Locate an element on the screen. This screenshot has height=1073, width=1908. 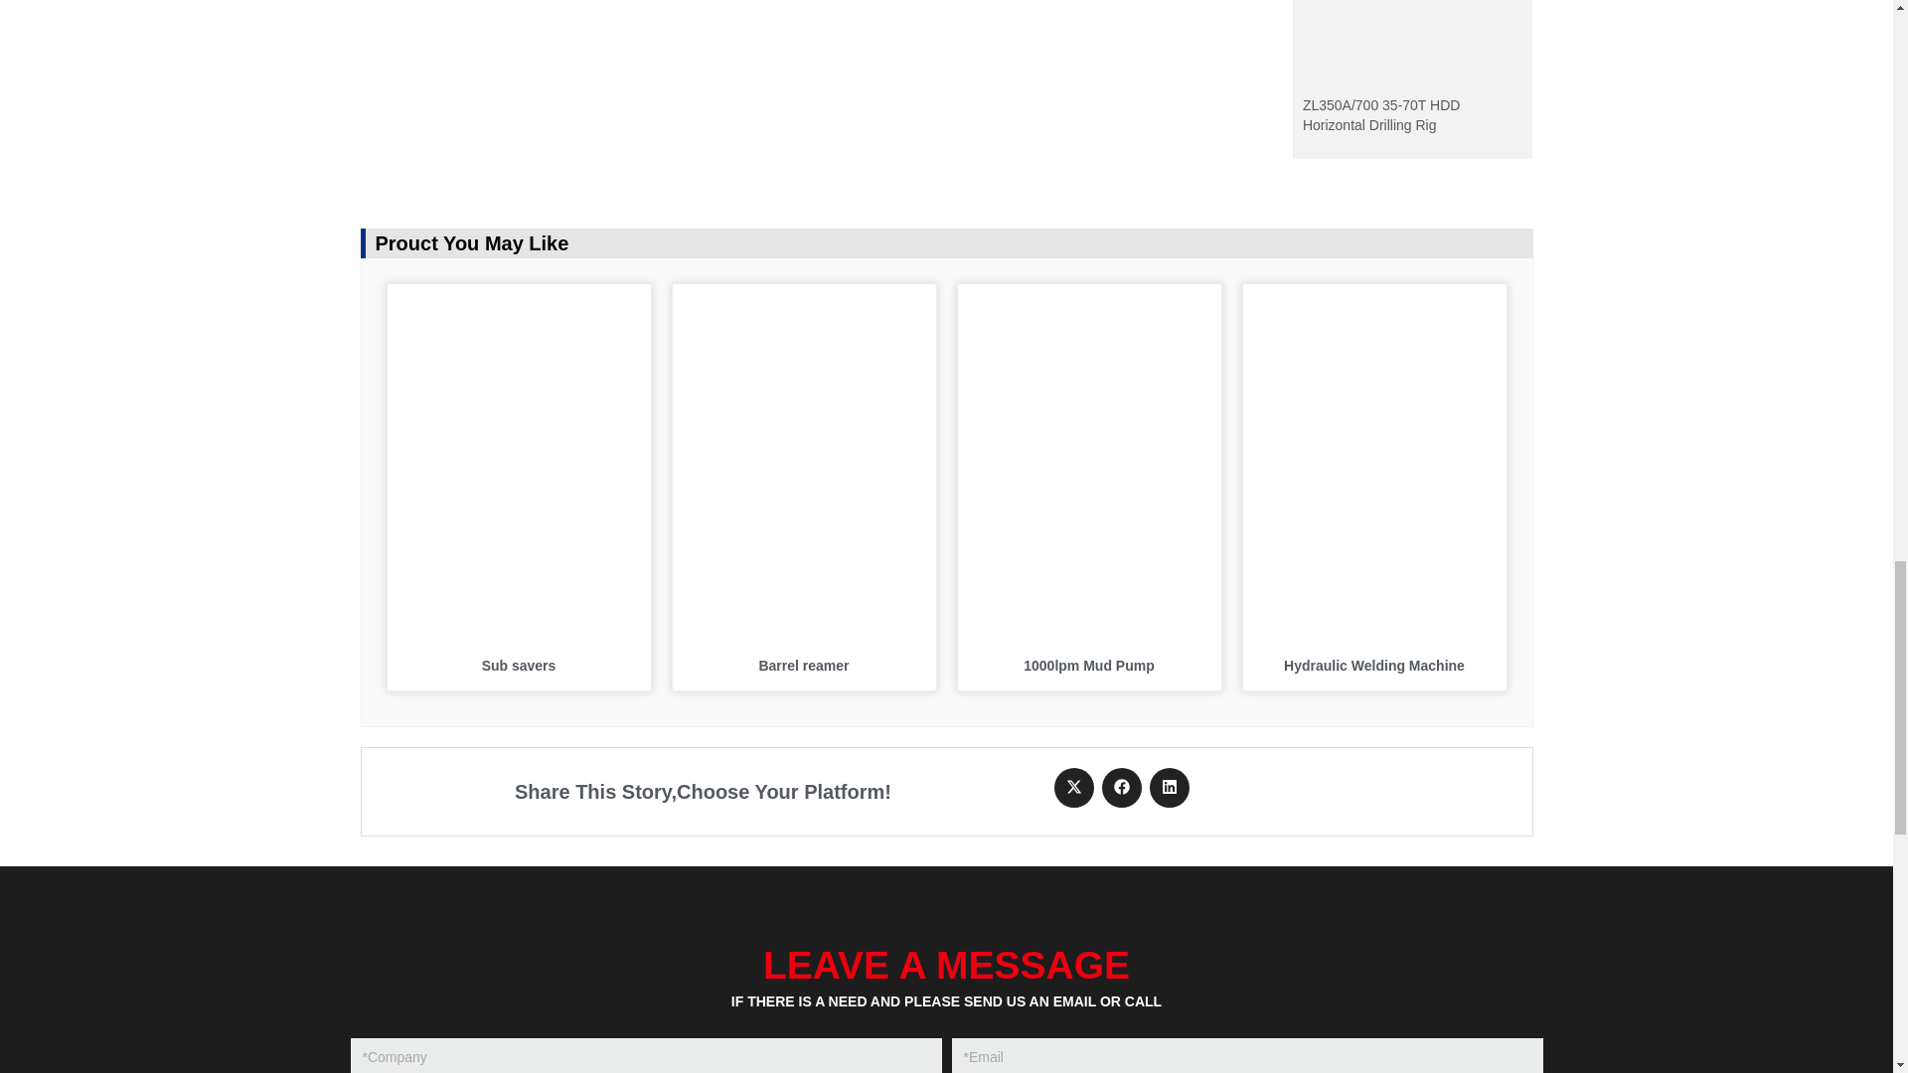
Share on X is located at coordinates (1073, 788).